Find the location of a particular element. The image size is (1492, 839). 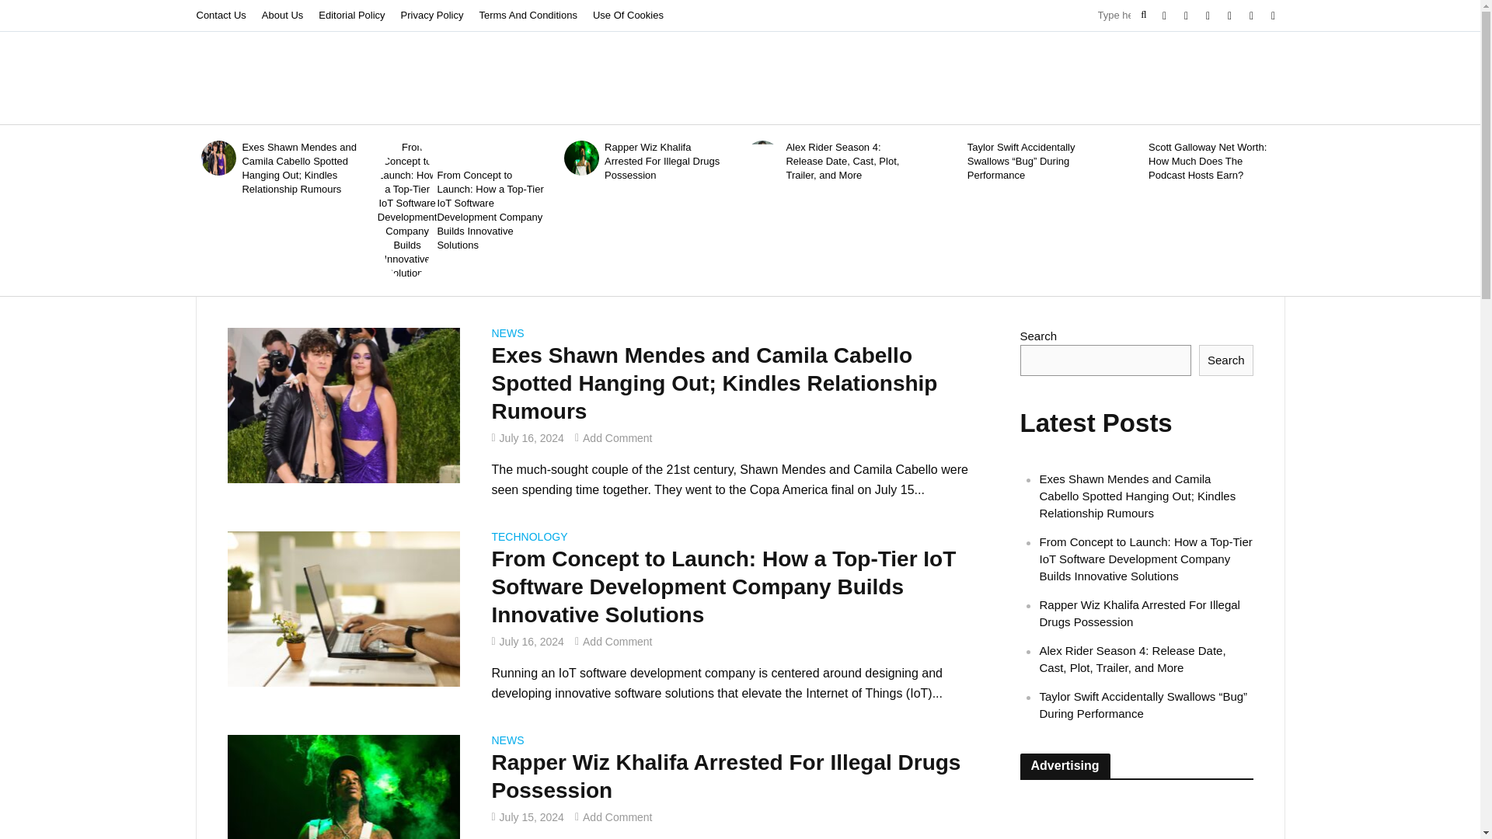

About Us is located at coordinates (281, 16).